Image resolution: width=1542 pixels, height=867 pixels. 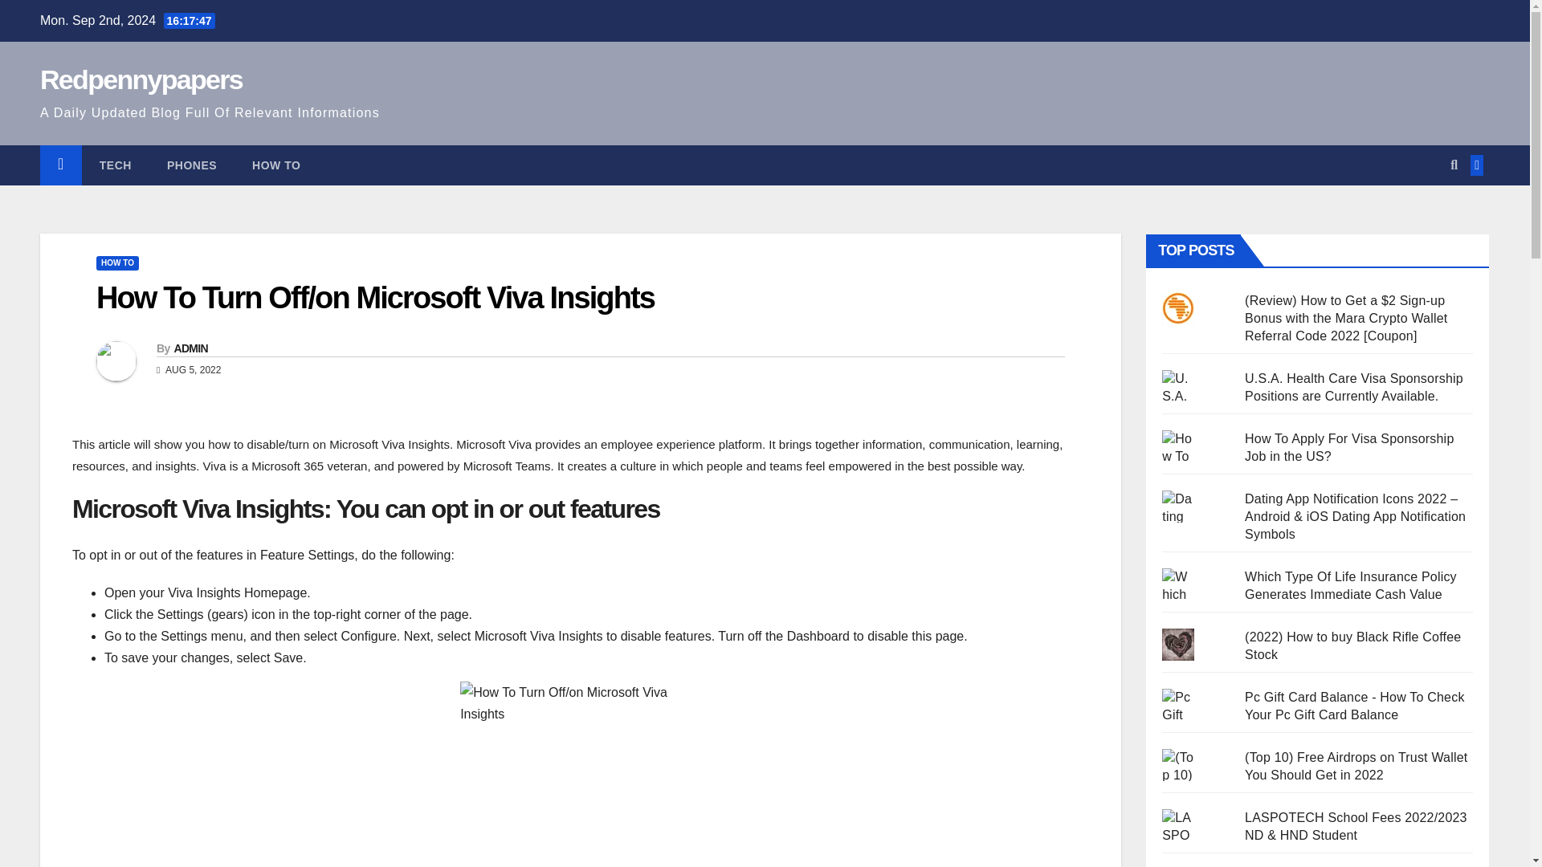 What do you see at coordinates (275, 165) in the screenshot?
I see `How To` at bounding box center [275, 165].